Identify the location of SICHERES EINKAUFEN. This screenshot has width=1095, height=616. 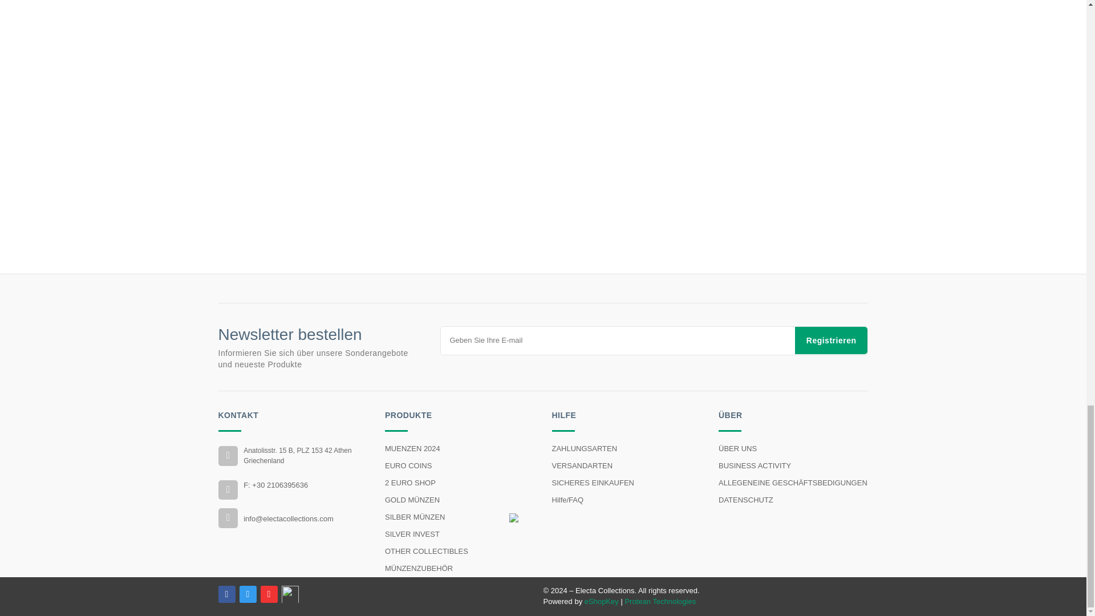
(626, 483).